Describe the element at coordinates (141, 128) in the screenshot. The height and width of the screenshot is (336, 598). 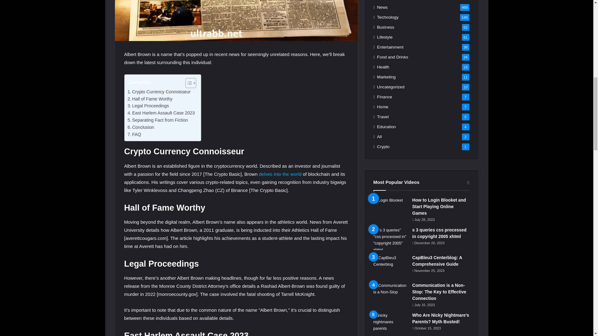
I see `Conclusion` at that location.